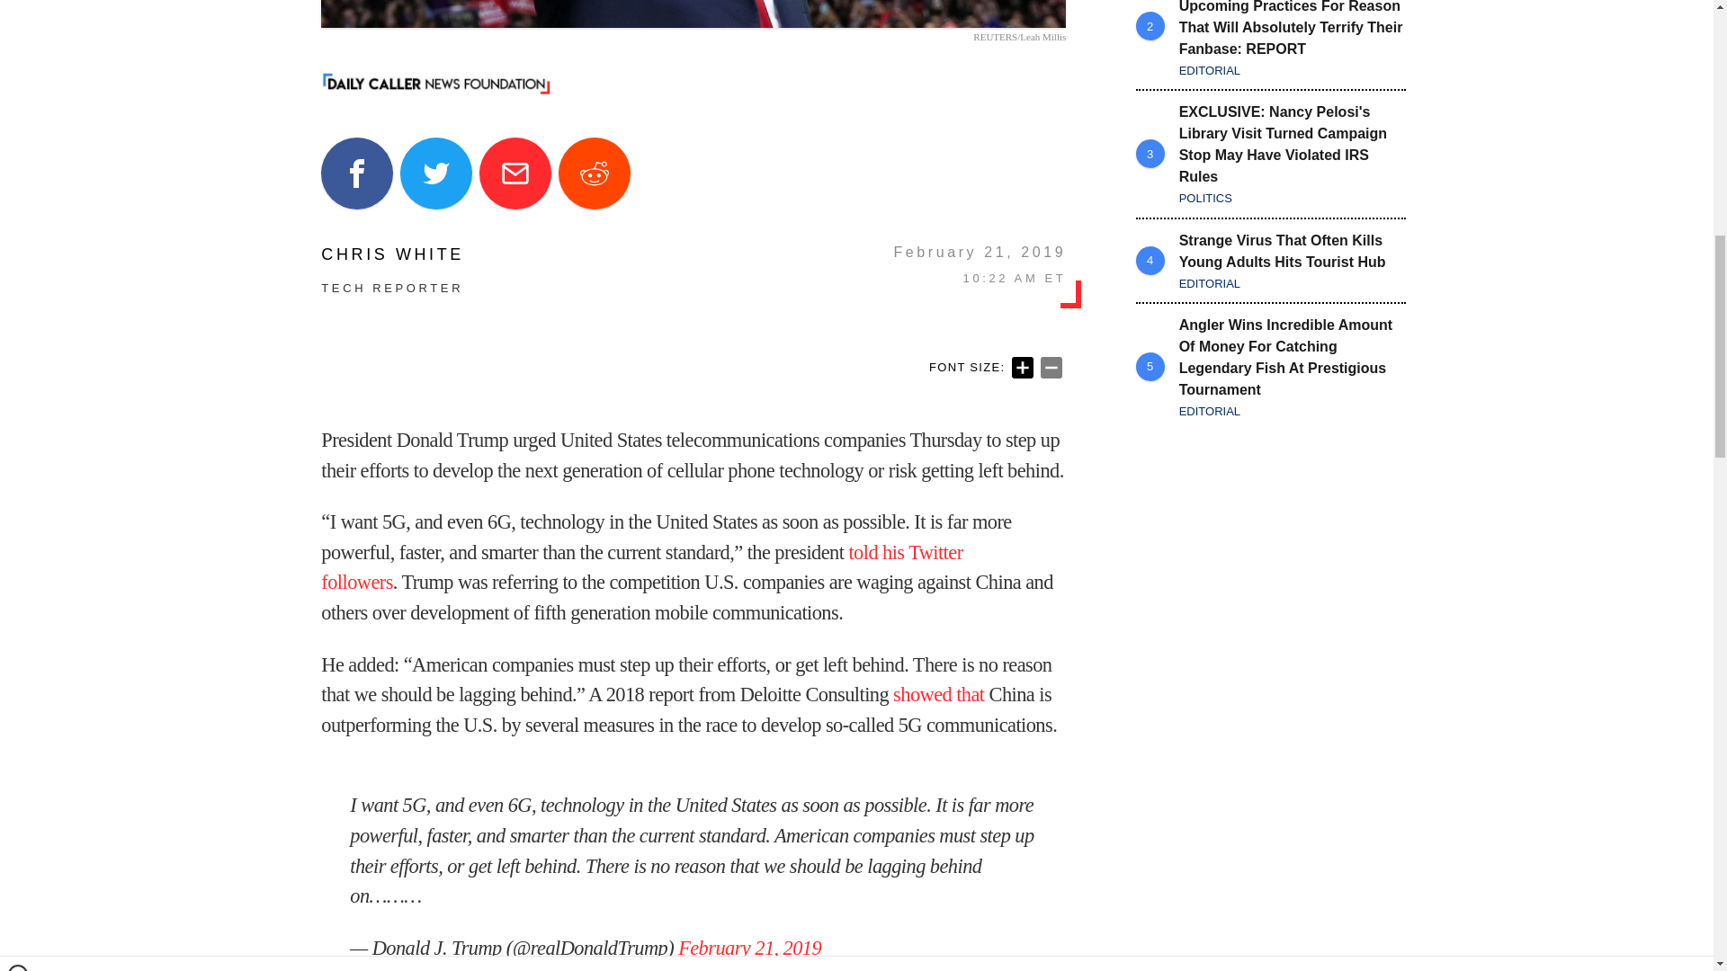 Image resolution: width=1727 pixels, height=971 pixels. I want to click on Close window, so click(18, 7).